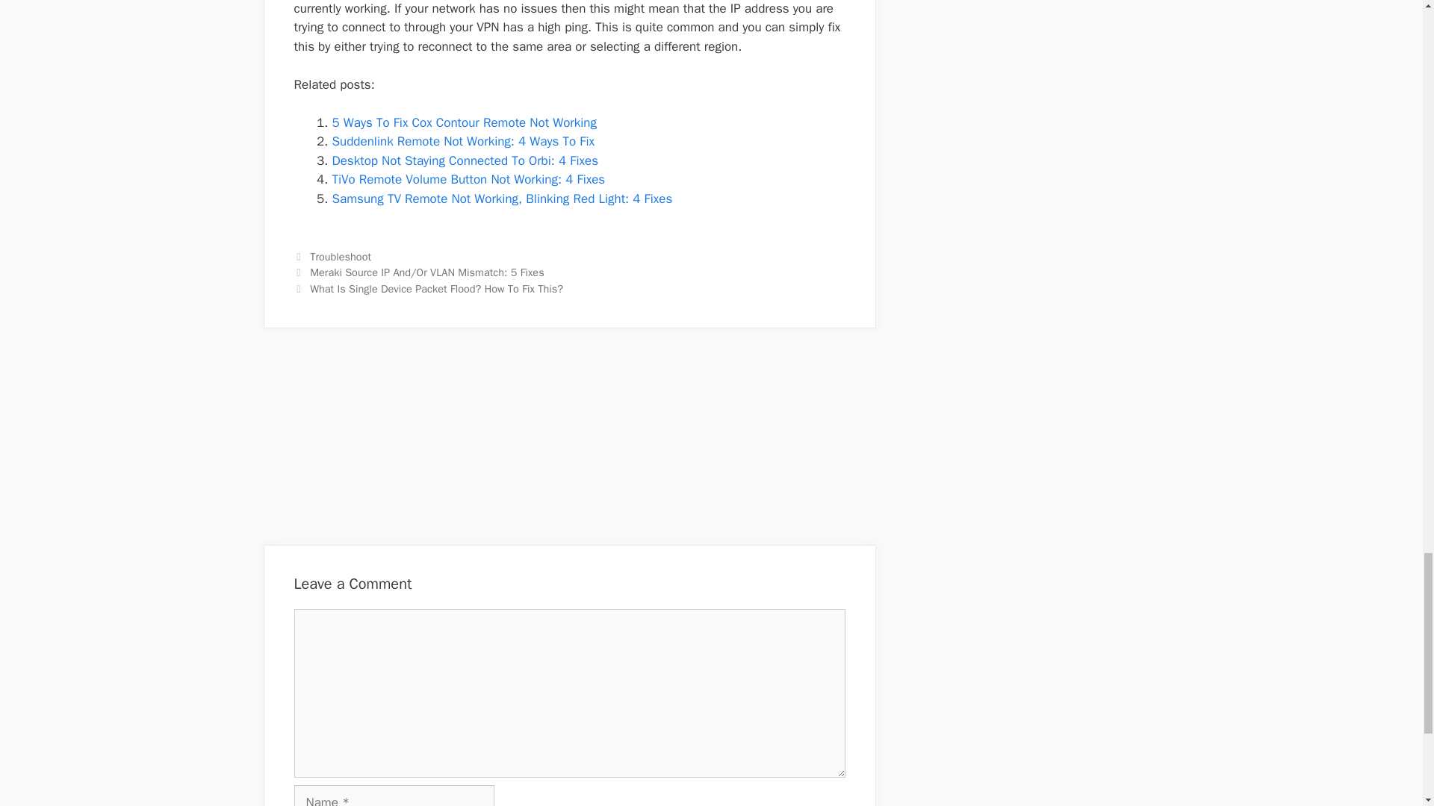  I want to click on 5 Ways To Fix Cox Contour Remote Not Working, so click(463, 122).